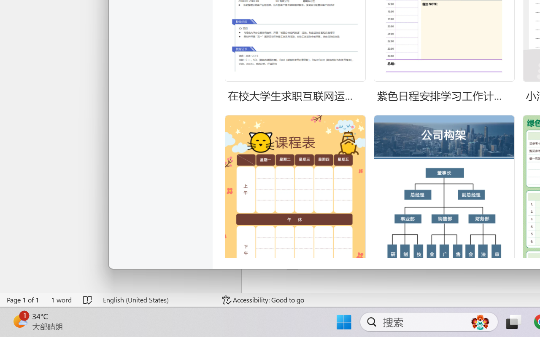 The width and height of the screenshot is (540, 337). What do you see at coordinates (480, 322) in the screenshot?
I see `AutomationID: DynamicSearchBoxGleamImage` at bounding box center [480, 322].